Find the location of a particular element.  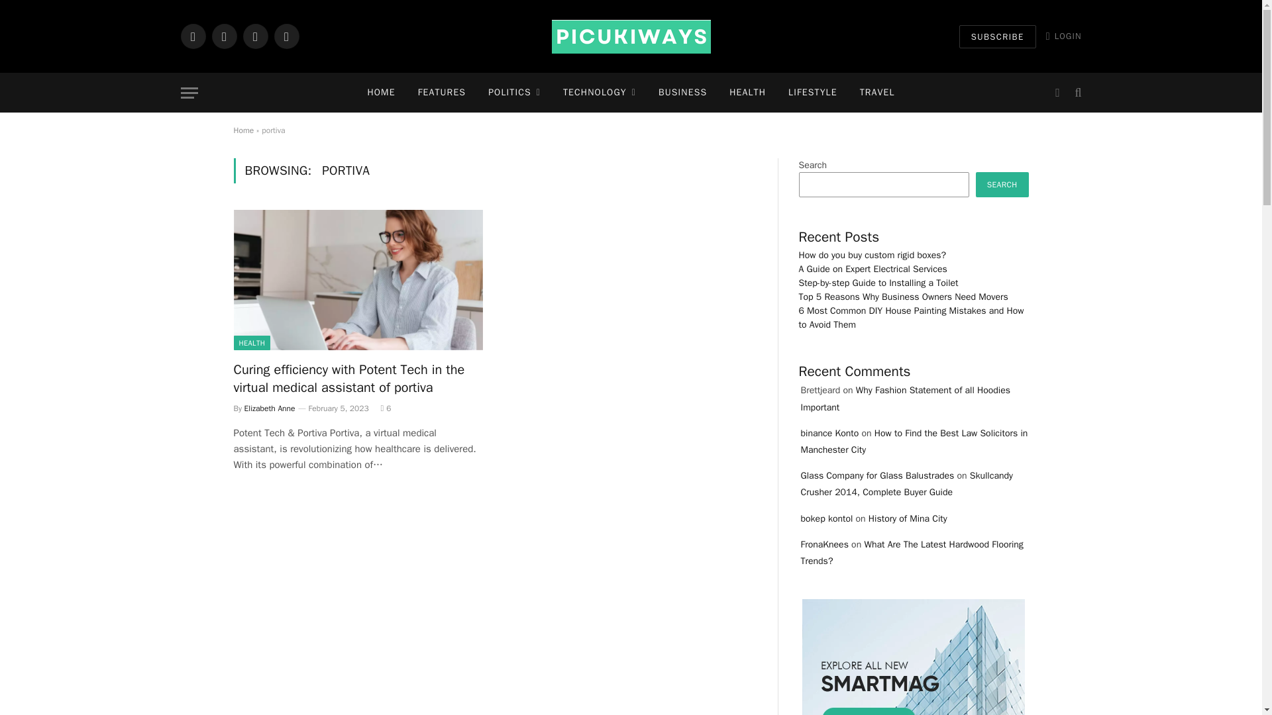

HEALTH is located at coordinates (747, 93).